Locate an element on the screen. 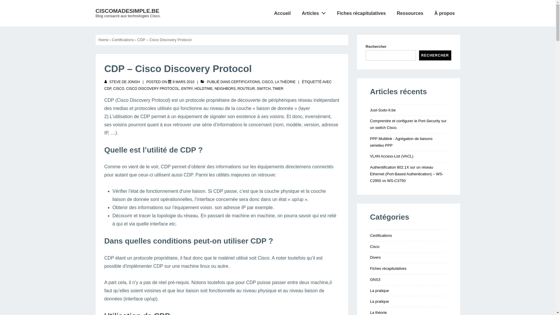 This screenshot has height=315, width=560. CERTIFICATIONS is located at coordinates (246, 82).